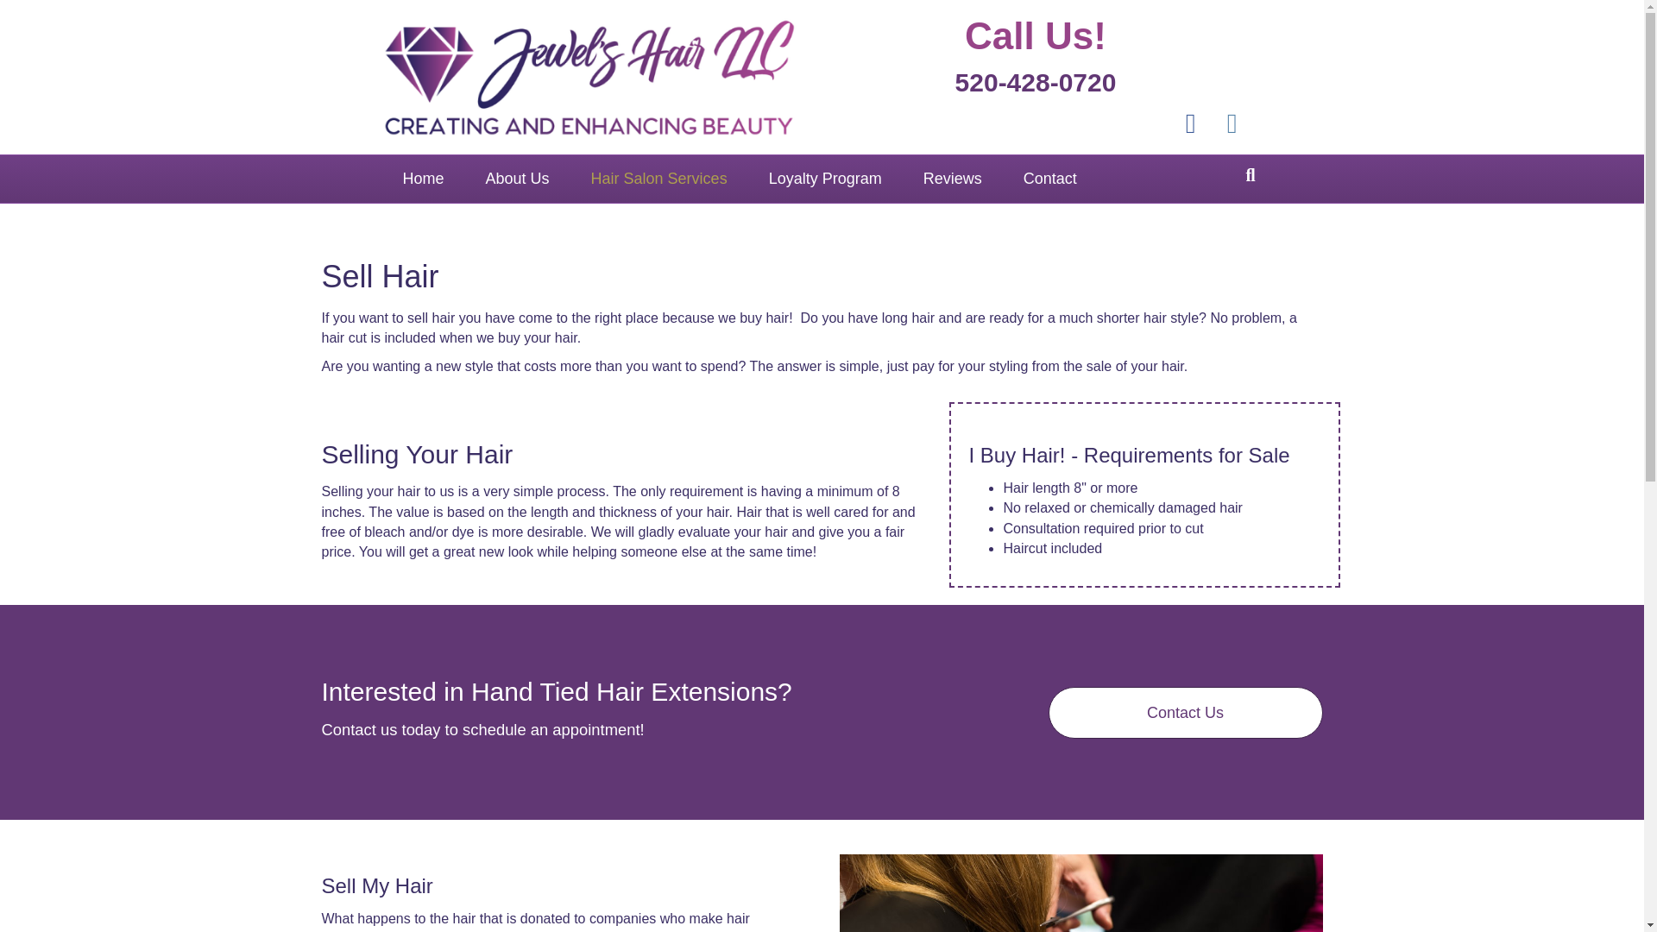  What do you see at coordinates (1036, 82) in the screenshot?
I see `520-428-0720` at bounding box center [1036, 82].